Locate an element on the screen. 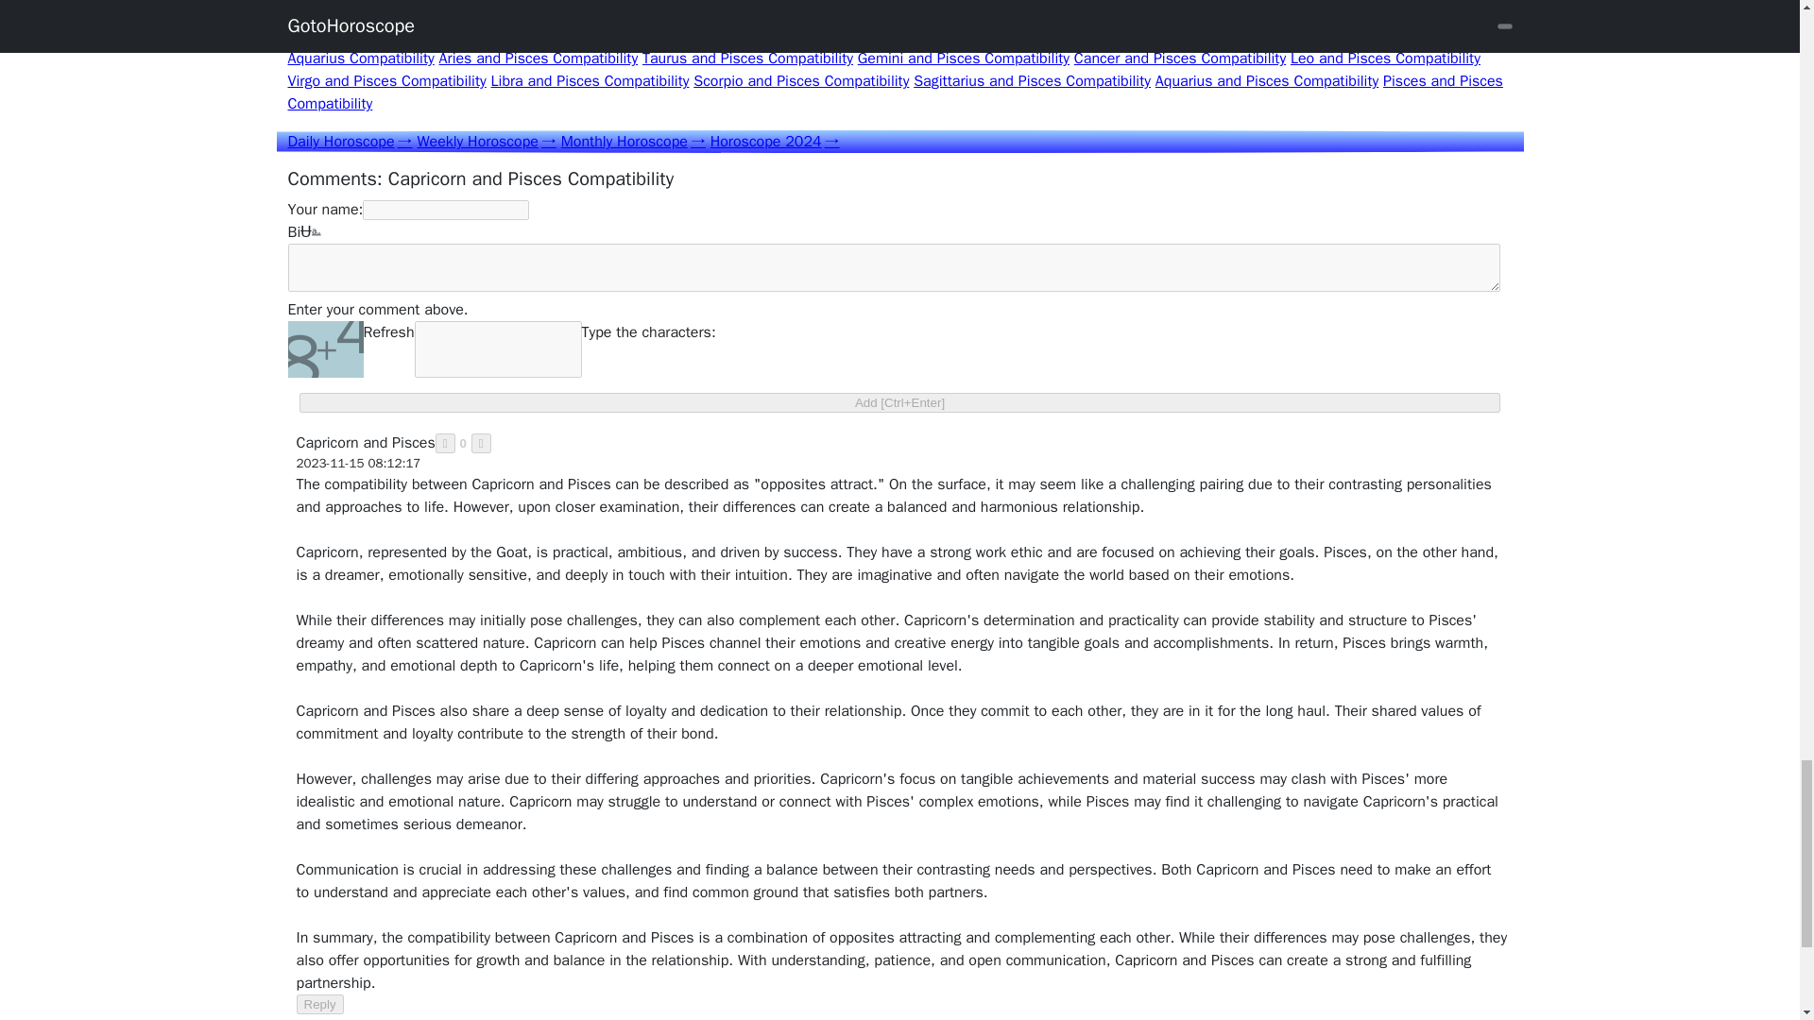 The width and height of the screenshot is (1814, 1020). Capricorn and Aquarius Compatibility is located at coordinates (898, 47).